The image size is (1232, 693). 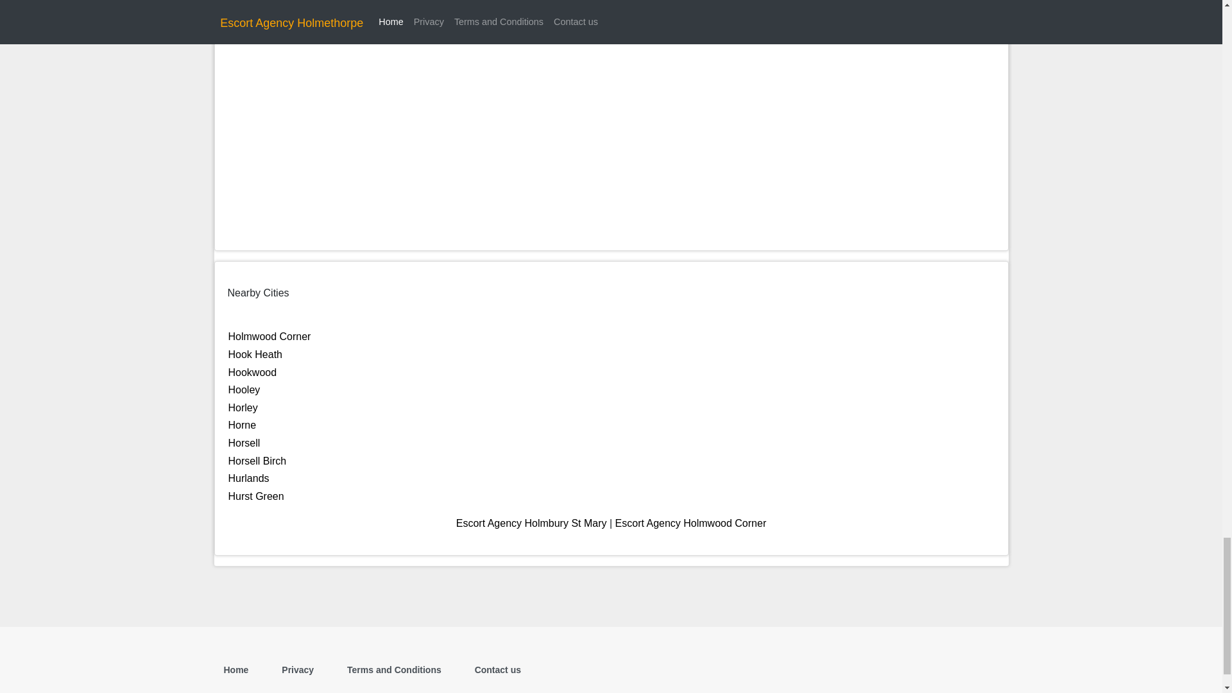 What do you see at coordinates (253, 372) in the screenshot?
I see `Hookwood` at bounding box center [253, 372].